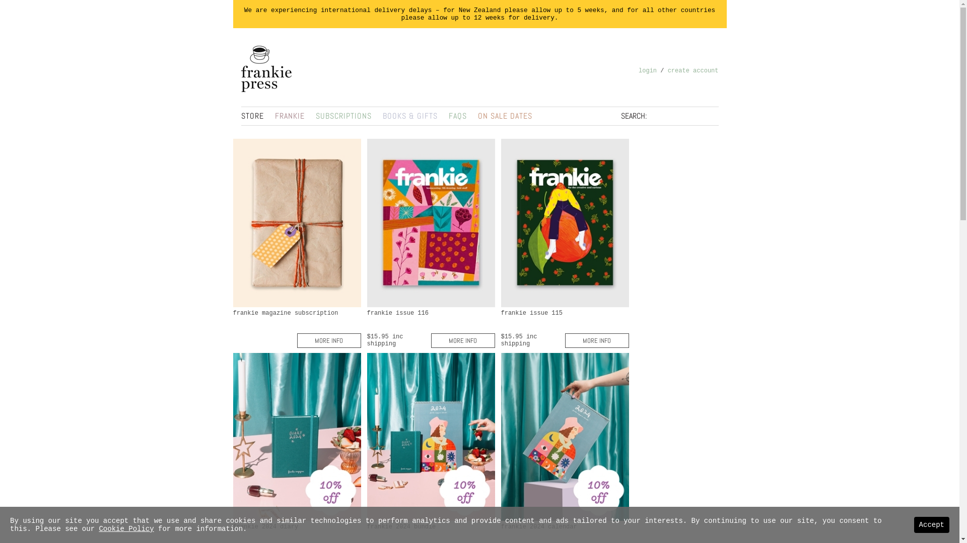 The image size is (967, 543). Describe the element at coordinates (297, 223) in the screenshot. I see `frankie magazine subscription` at that location.